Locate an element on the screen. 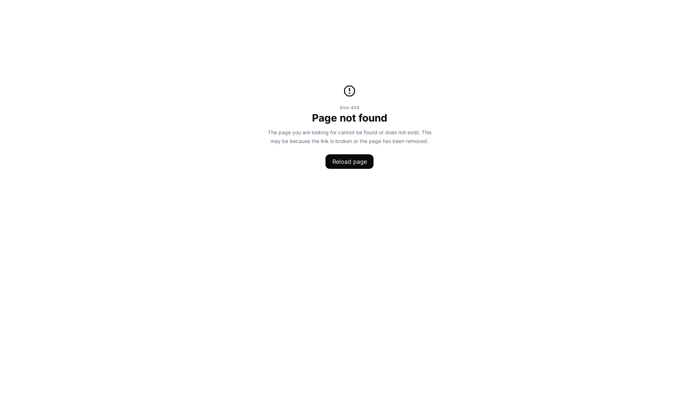 The image size is (699, 393). Reload page is located at coordinates (349, 162).